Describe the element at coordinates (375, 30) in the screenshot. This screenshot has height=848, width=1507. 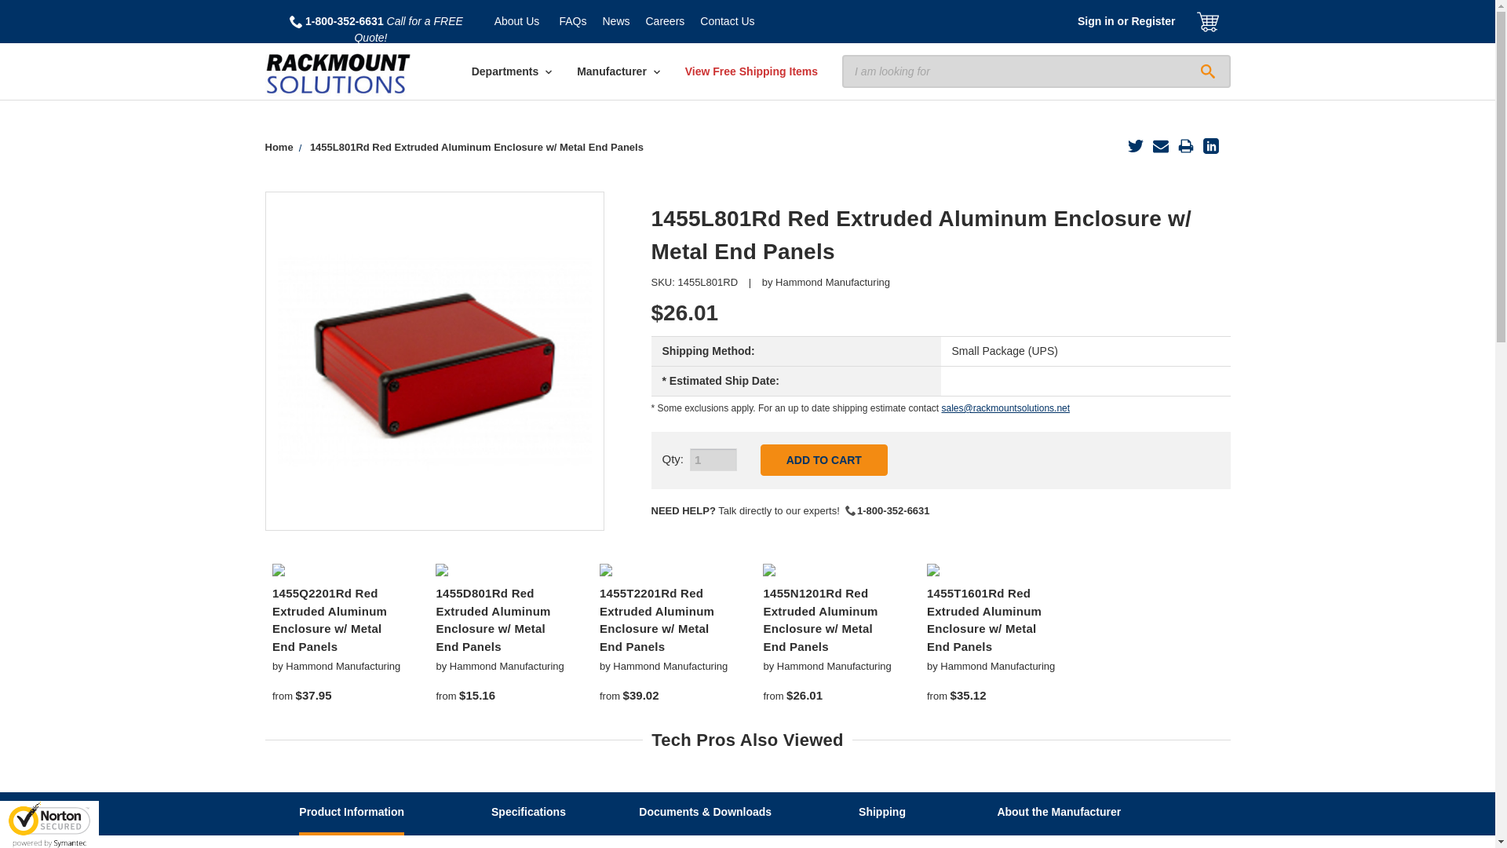
I see `1-800-352-6631 Call for a FREE Quote!` at that location.